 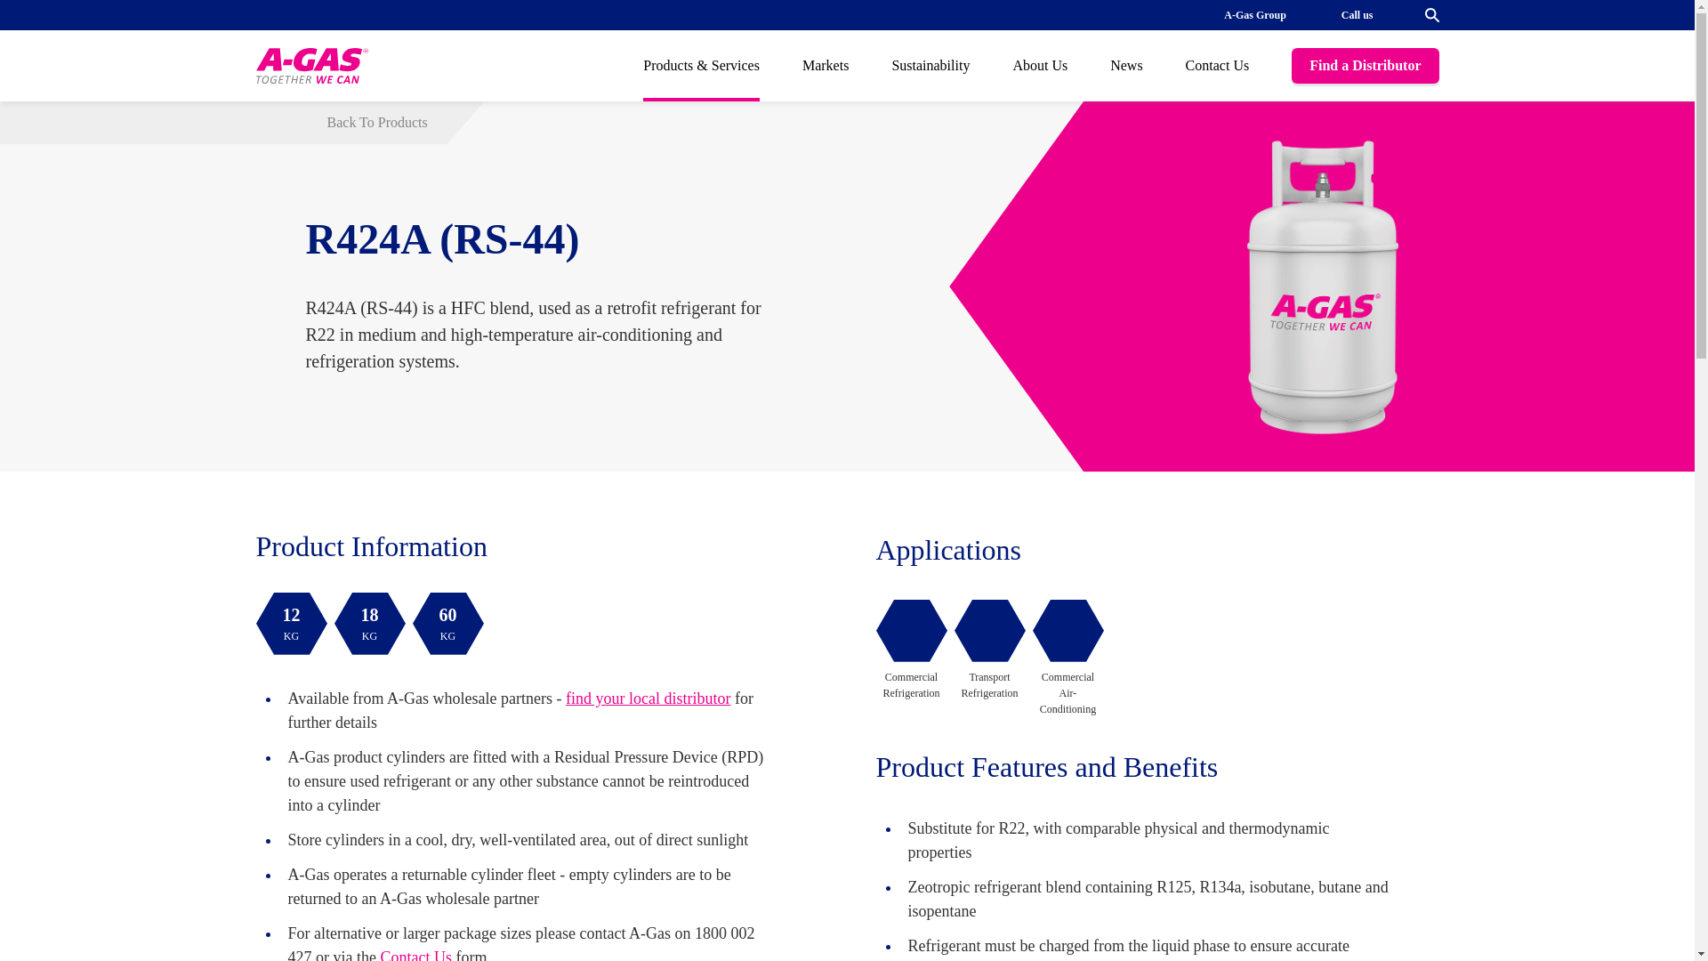 What do you see at coordinates (1356, 14) in the screenshot?
I see `A-Gas Group` at bounding box center [1356, 14].